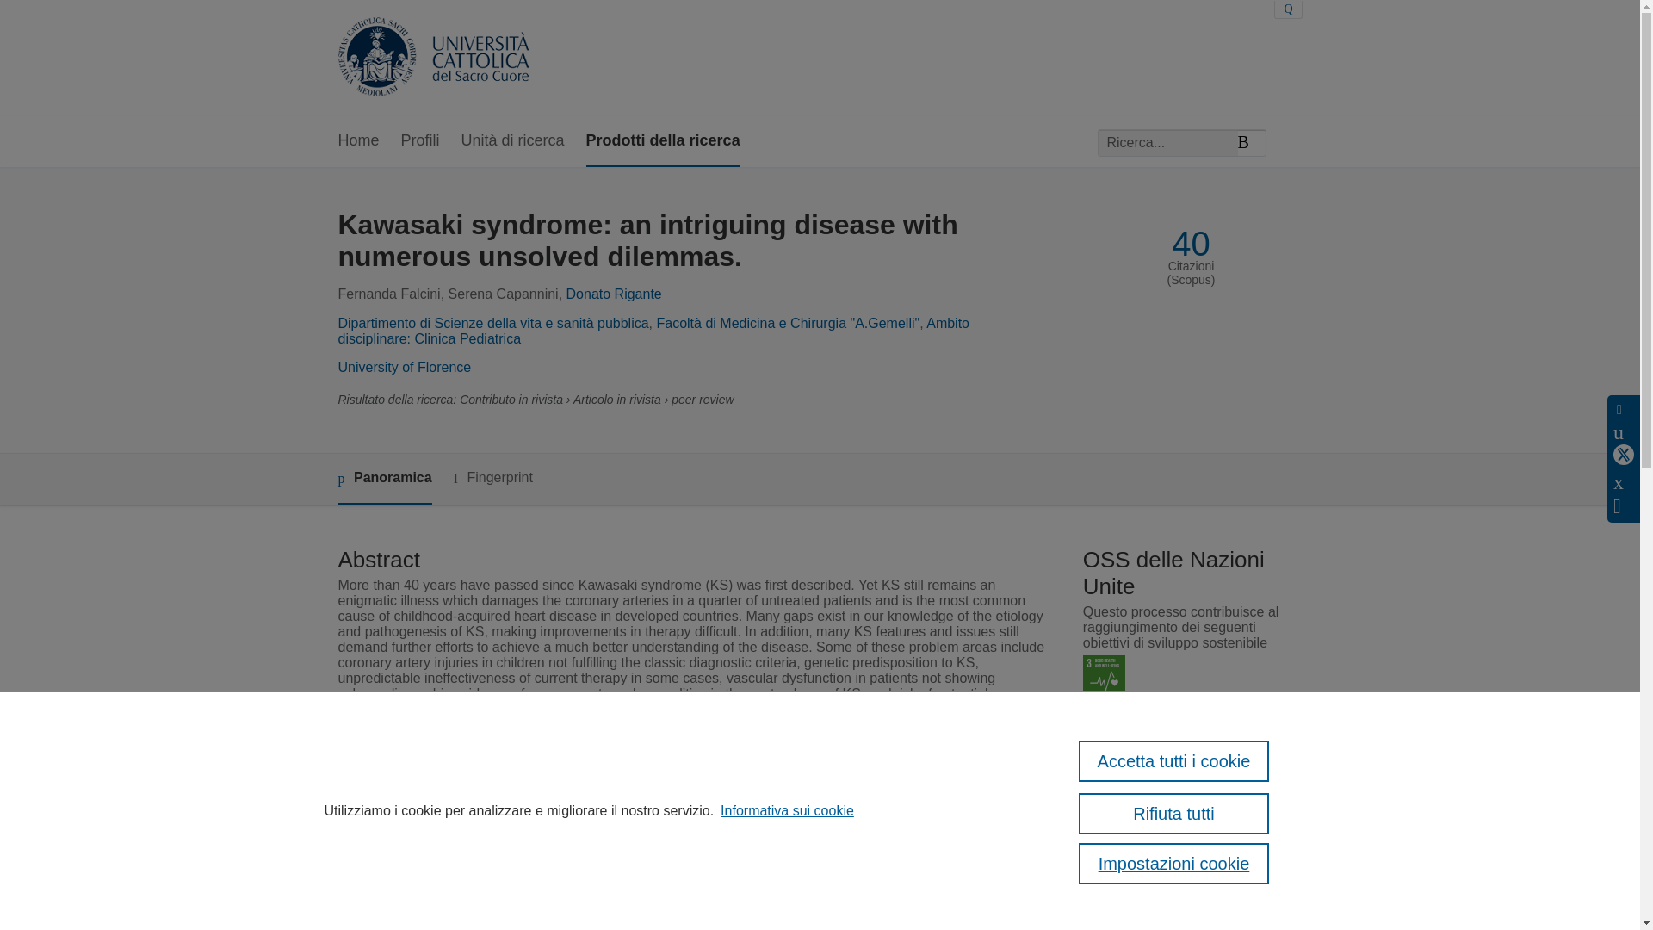 The width and height of the screenshot is (1653, 930). What do you see at coordinates (404, 367) in the screenshot?
I see `University of Florence` at bounding box center [404, 367].